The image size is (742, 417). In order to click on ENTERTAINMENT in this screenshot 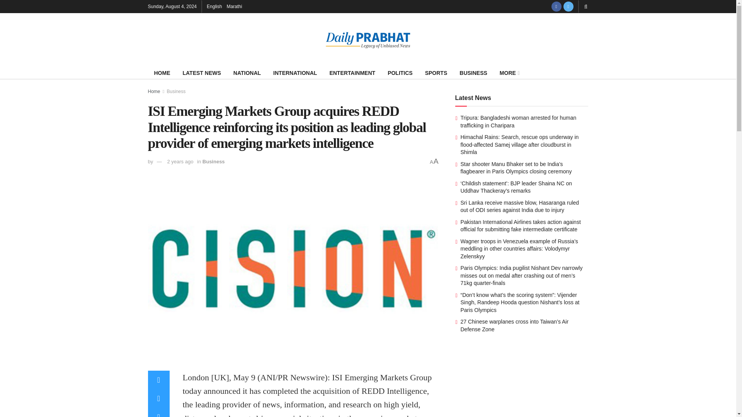, I will do `click(352, 73)`.